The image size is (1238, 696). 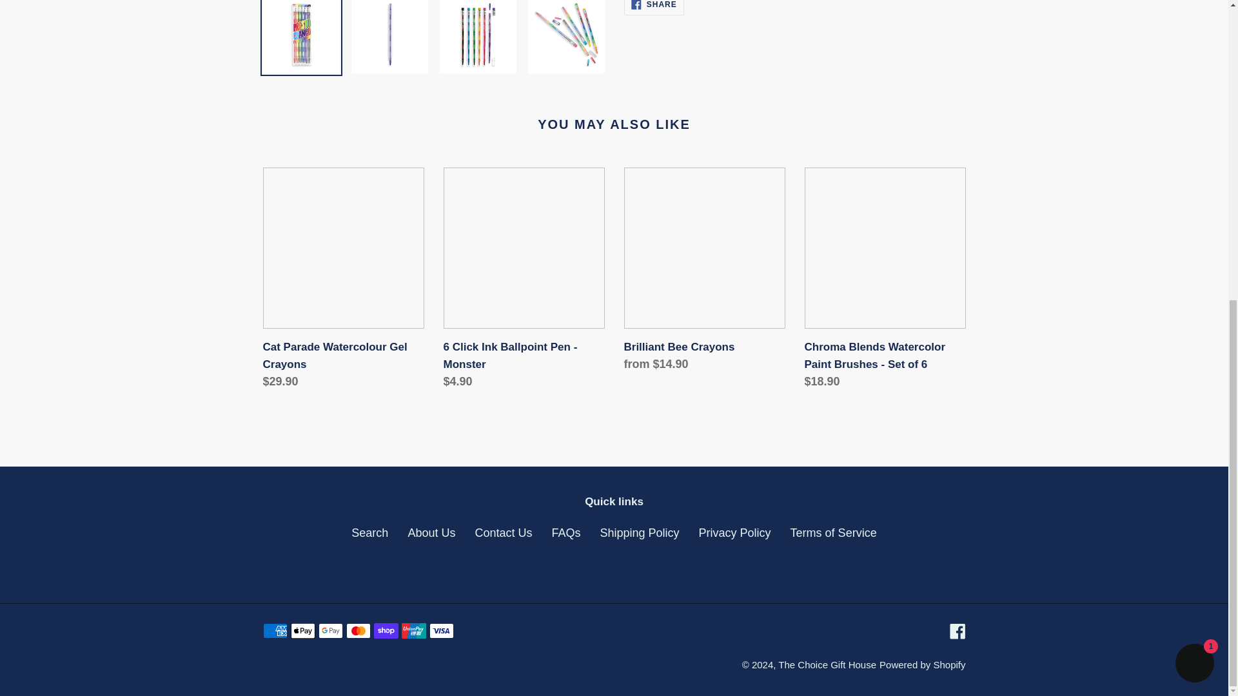 What do you see at coordinates (1194, 140) in the screenshot?
I see `Shopify online store chat` at bounding box center [1194, 140].